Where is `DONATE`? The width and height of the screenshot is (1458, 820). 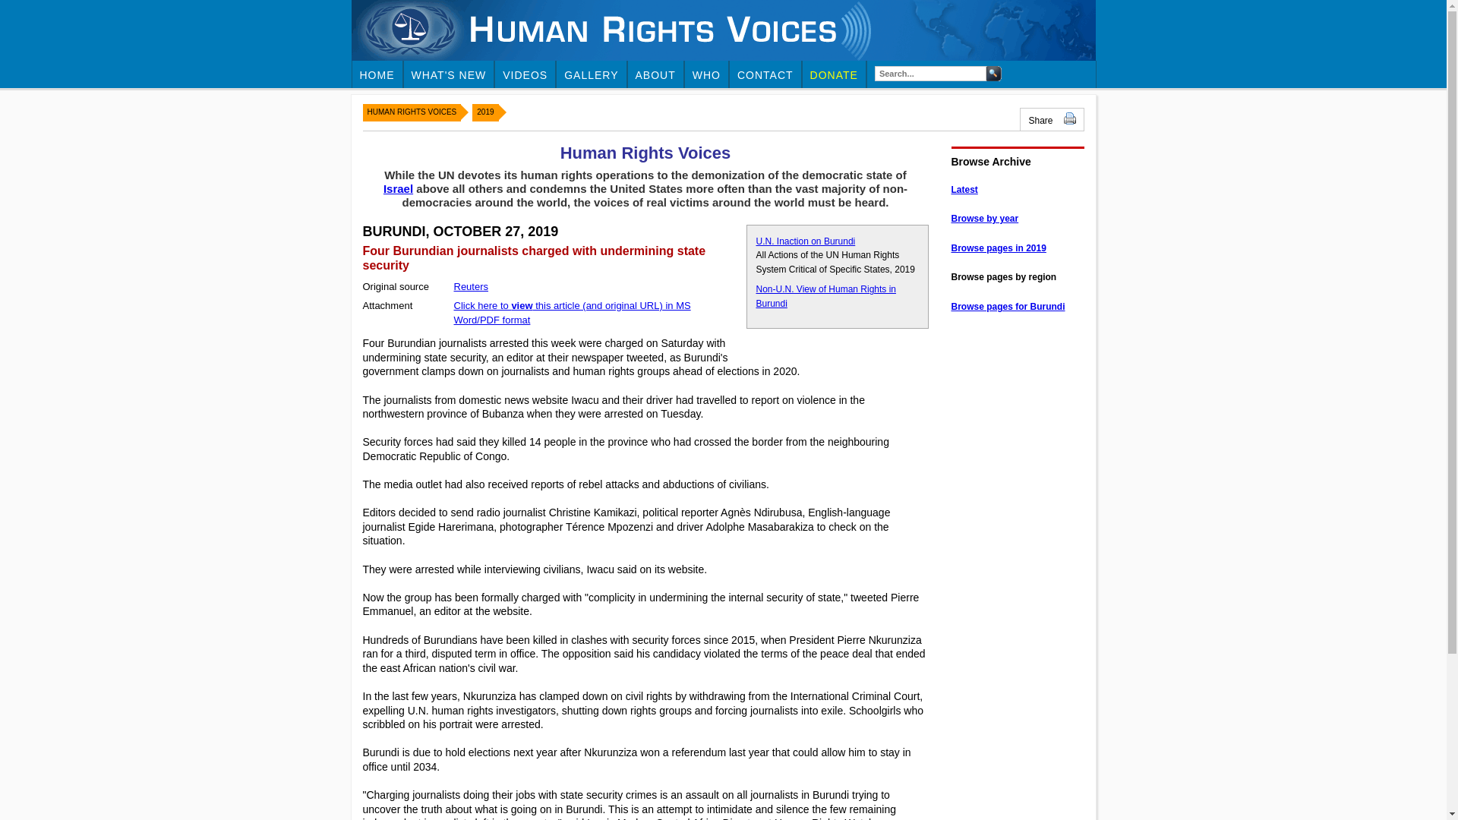 DONATE is located at coordinates (834, 74).